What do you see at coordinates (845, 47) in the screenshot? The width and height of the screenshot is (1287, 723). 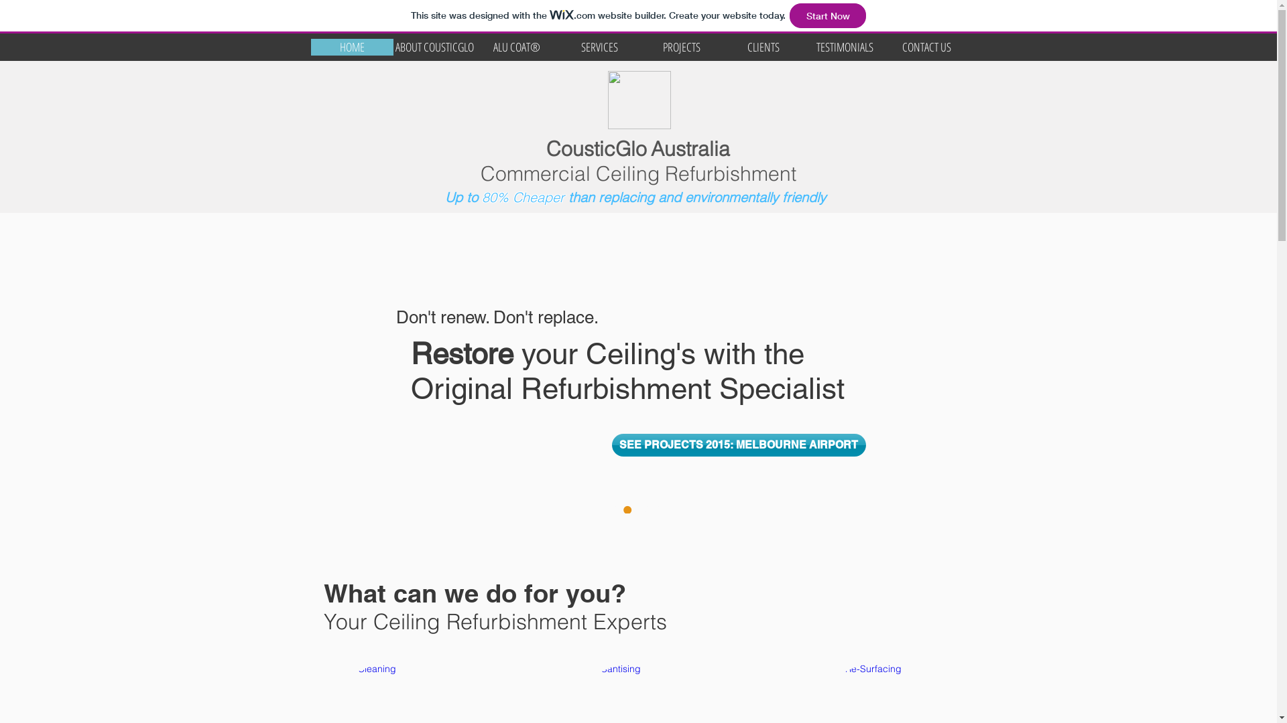 I see `TESTIMONIALS` at bounding box center [845, 47].